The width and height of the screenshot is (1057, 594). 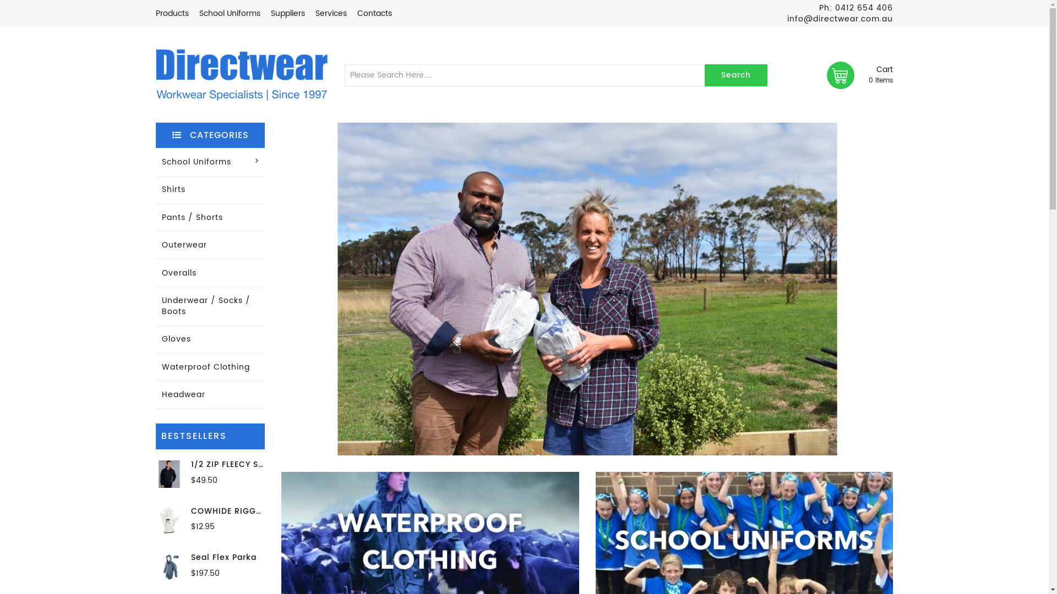 I want to click on School Uniforms, so click(x=210, y=162).